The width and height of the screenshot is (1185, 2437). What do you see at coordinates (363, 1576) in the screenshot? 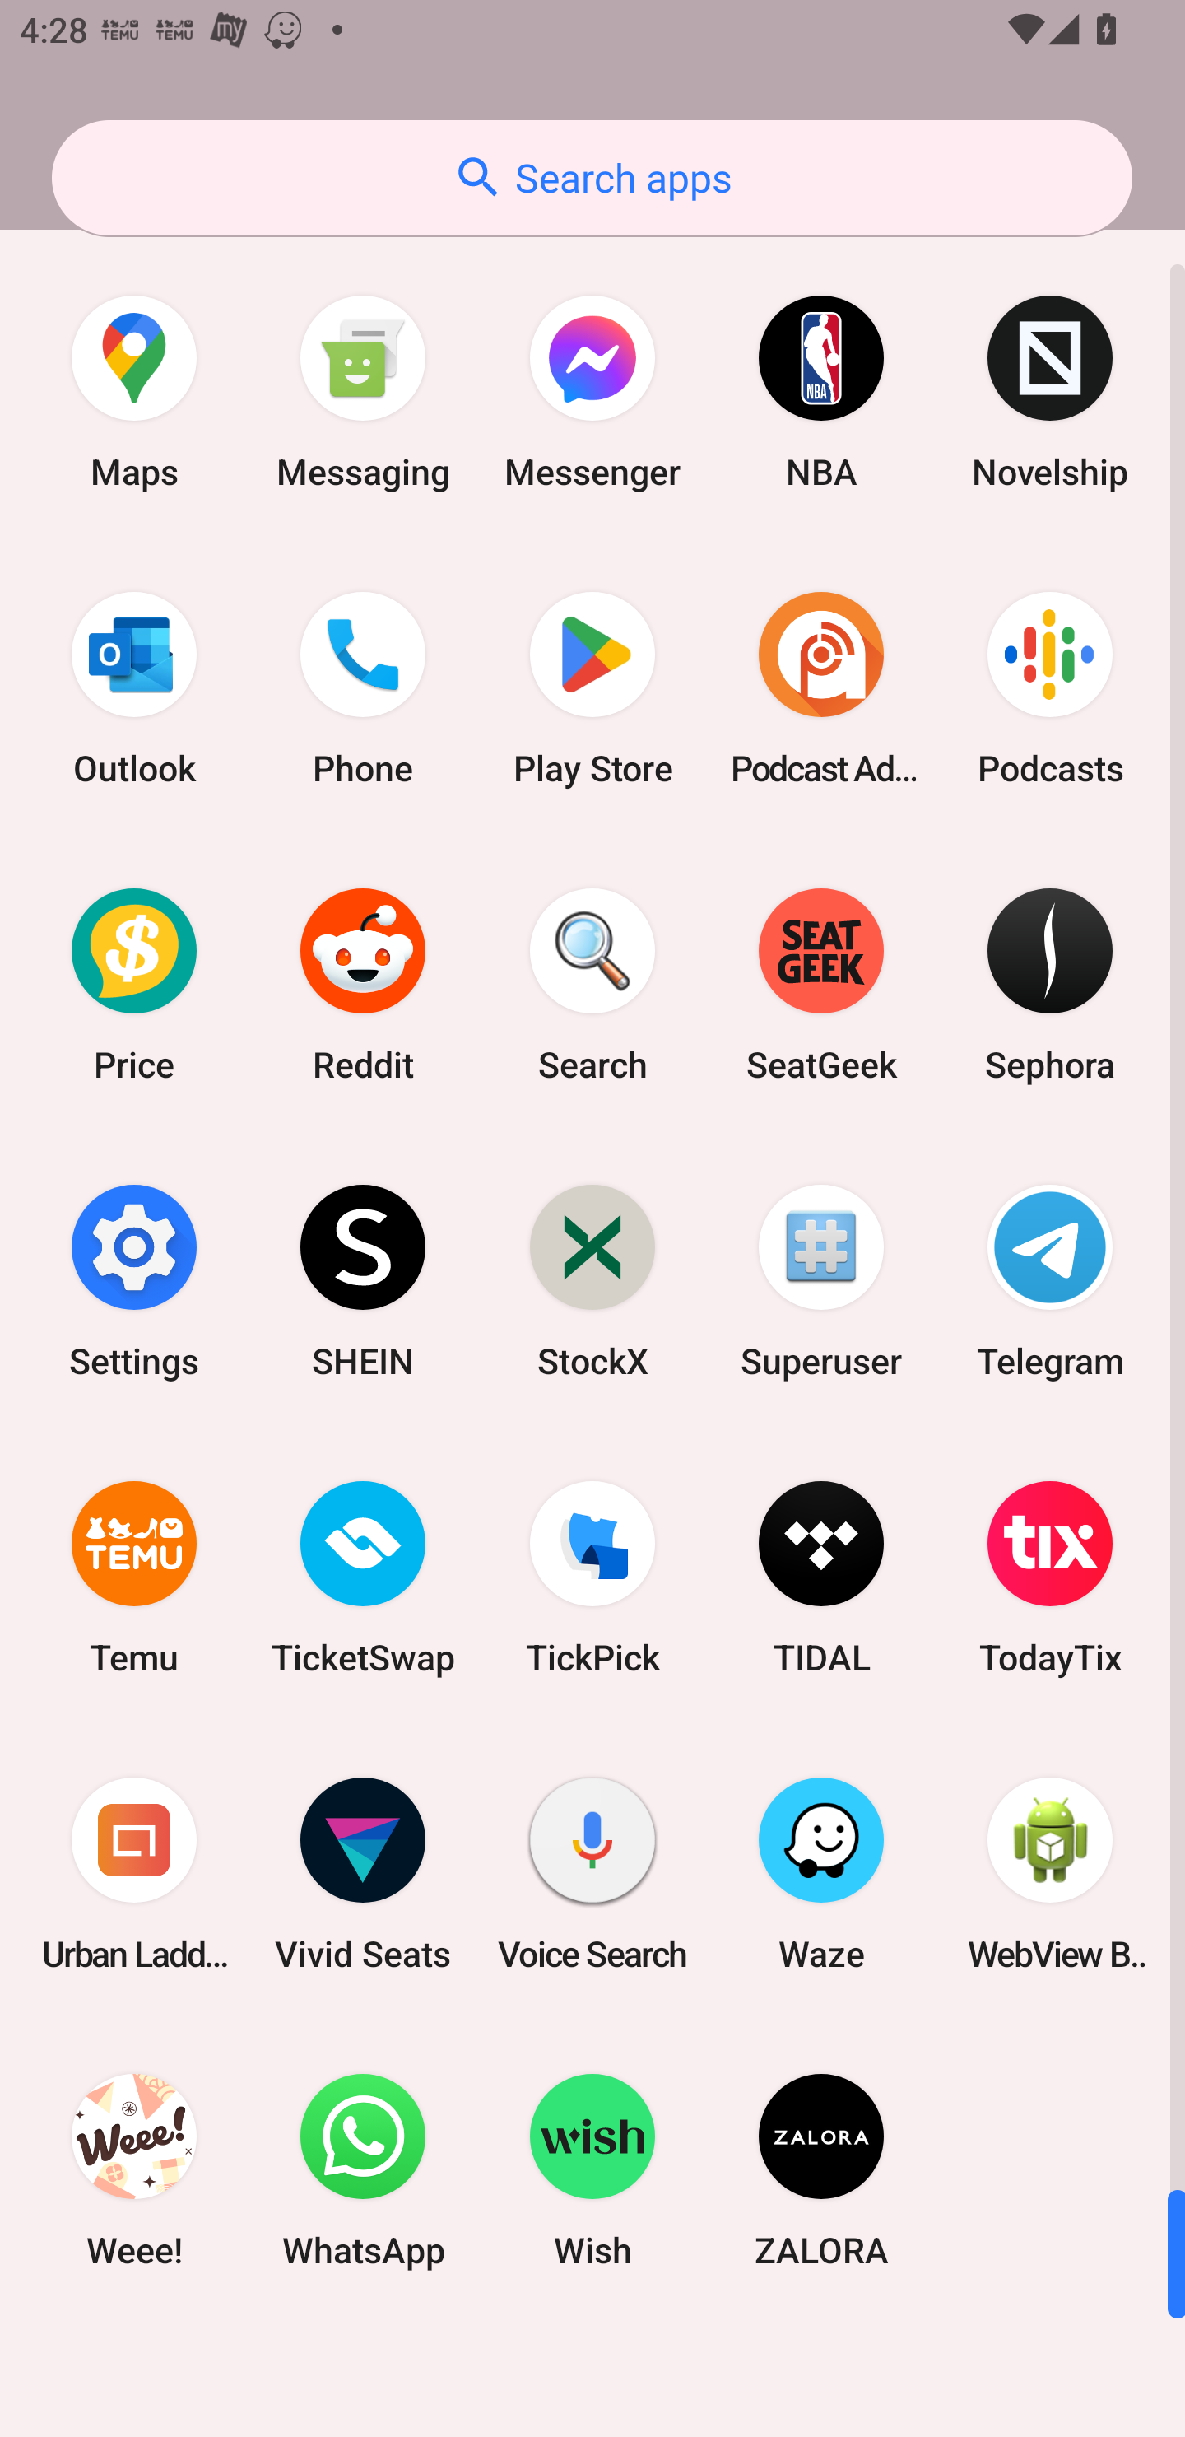
I see `TicketSwap` at bounding box center [363, 1576].